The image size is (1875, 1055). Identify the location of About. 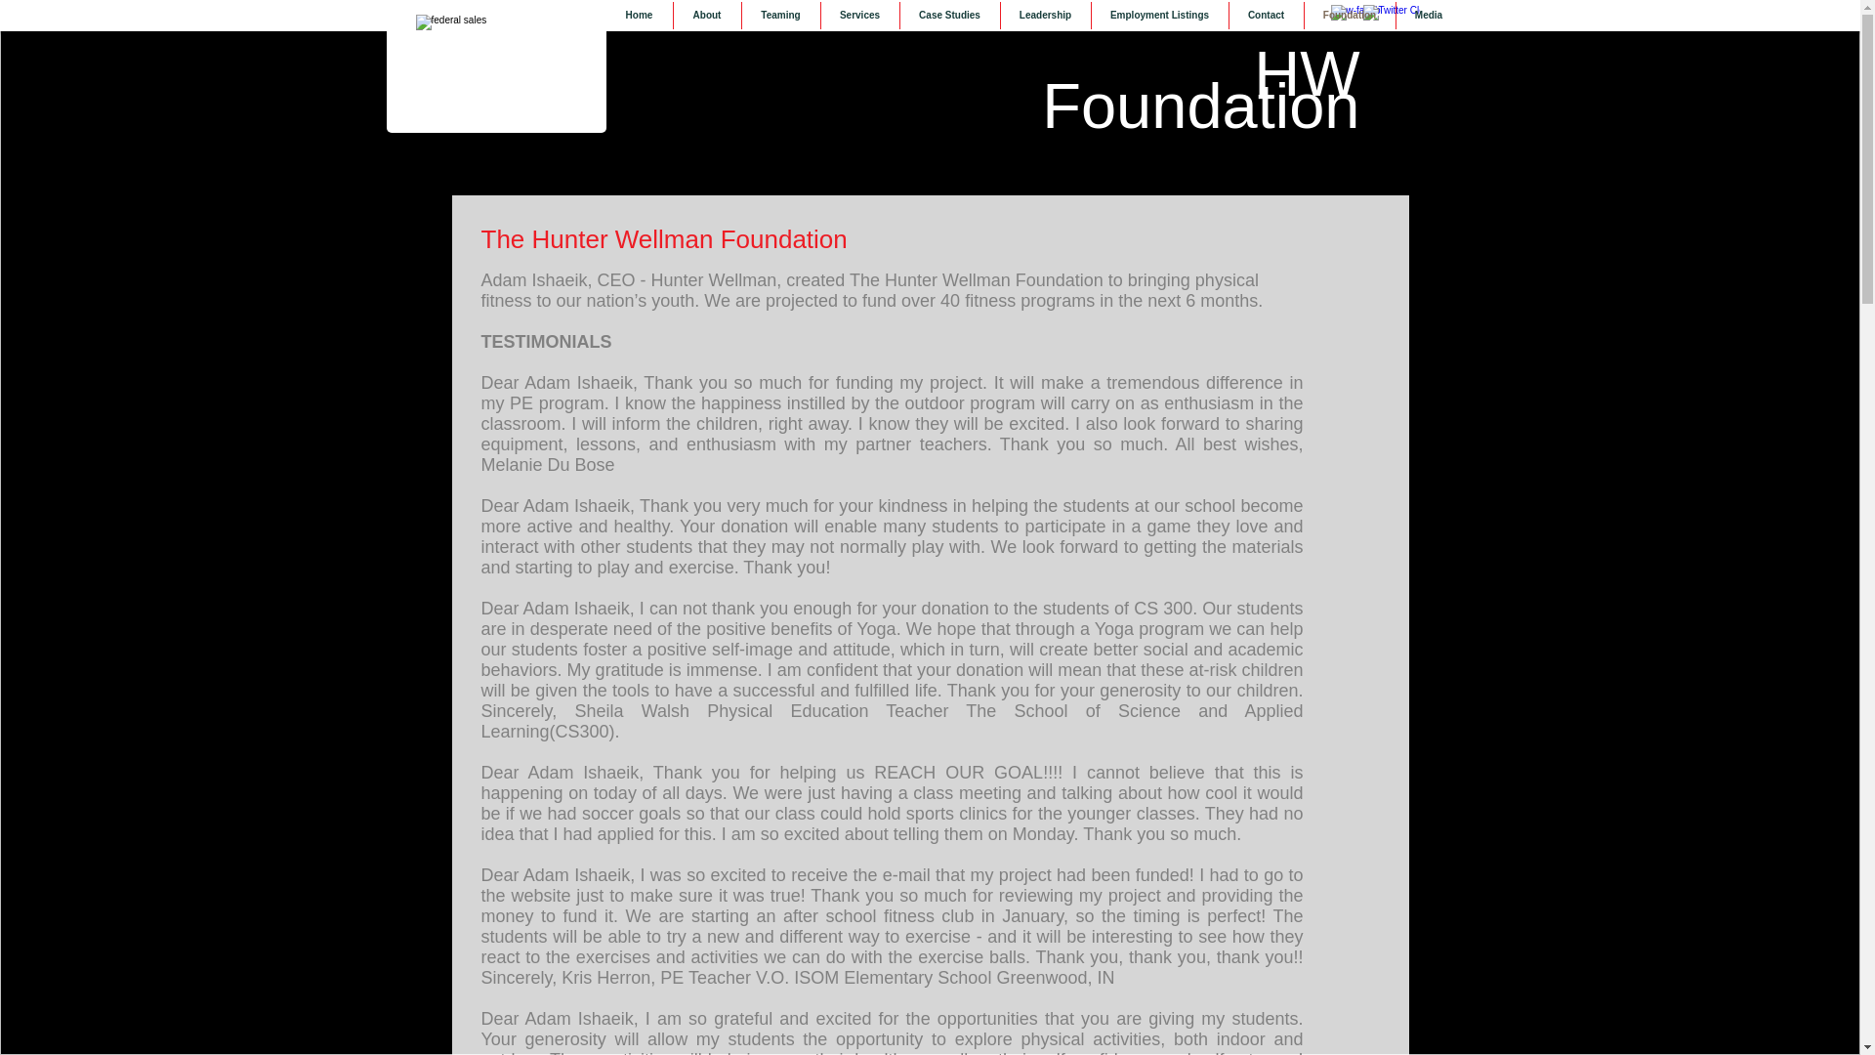
(707, 16).